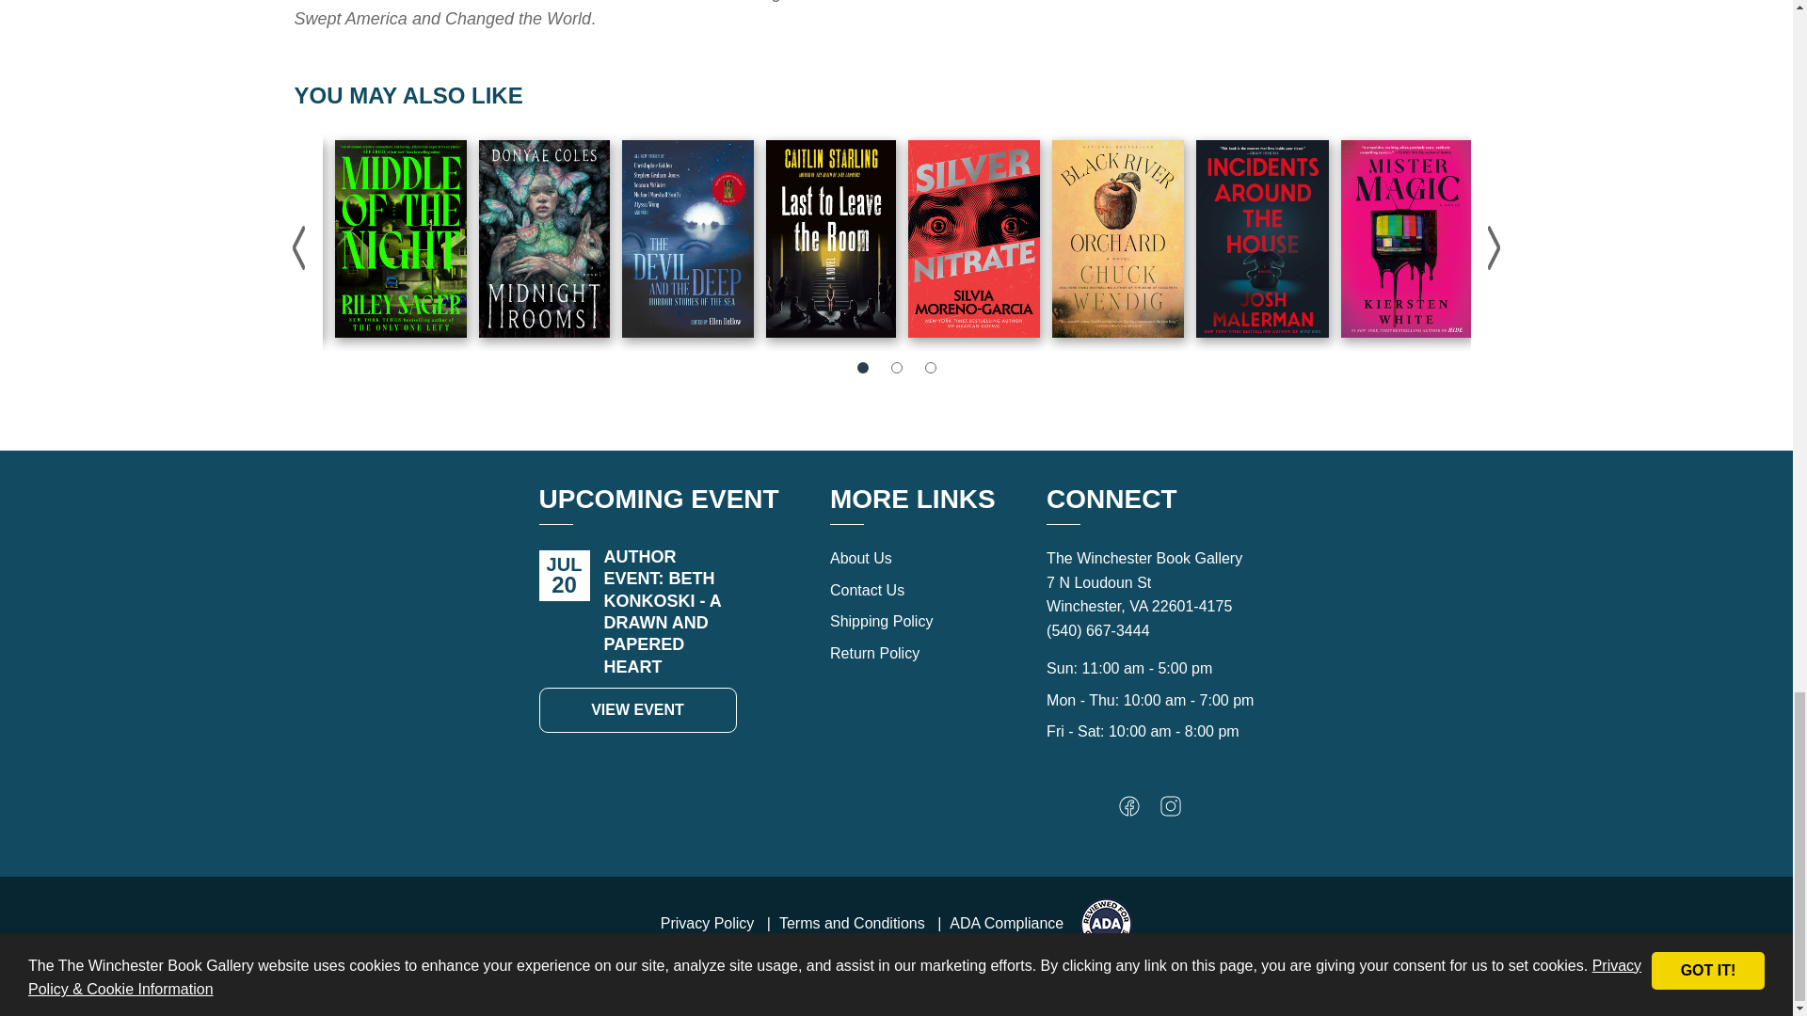  Describe the element at coordinates (1171, 811) in the screenshot. I see `Connect with Instagram` at that location.